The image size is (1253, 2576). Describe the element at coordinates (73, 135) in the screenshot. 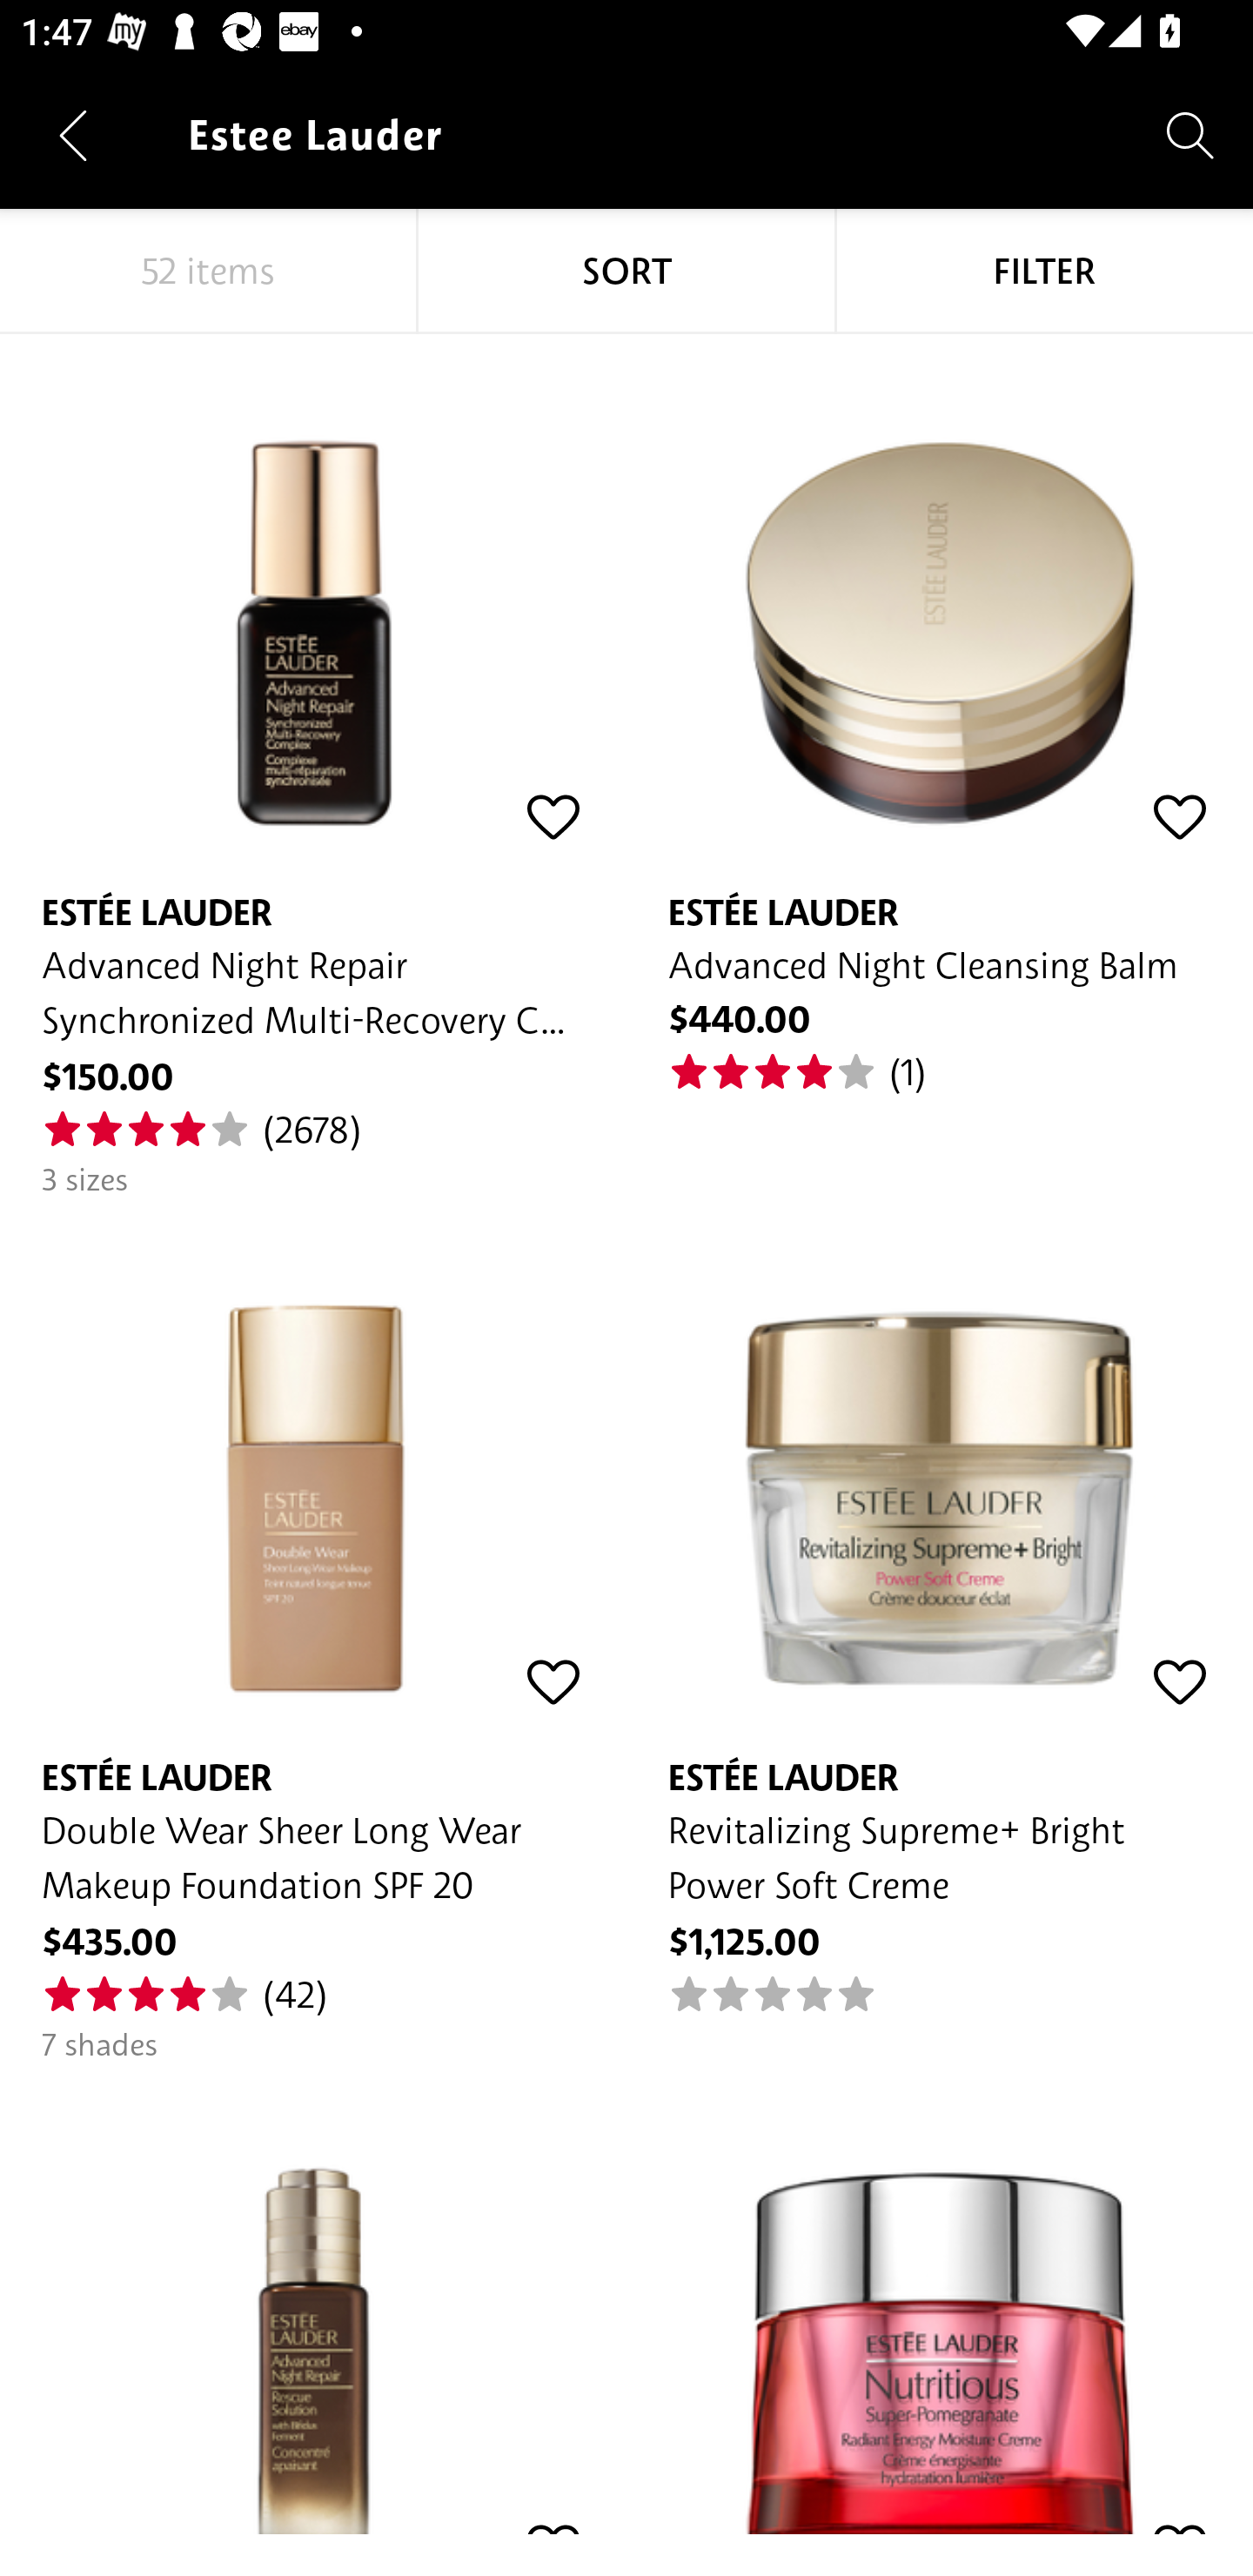

I see `Navigate up` at that location.